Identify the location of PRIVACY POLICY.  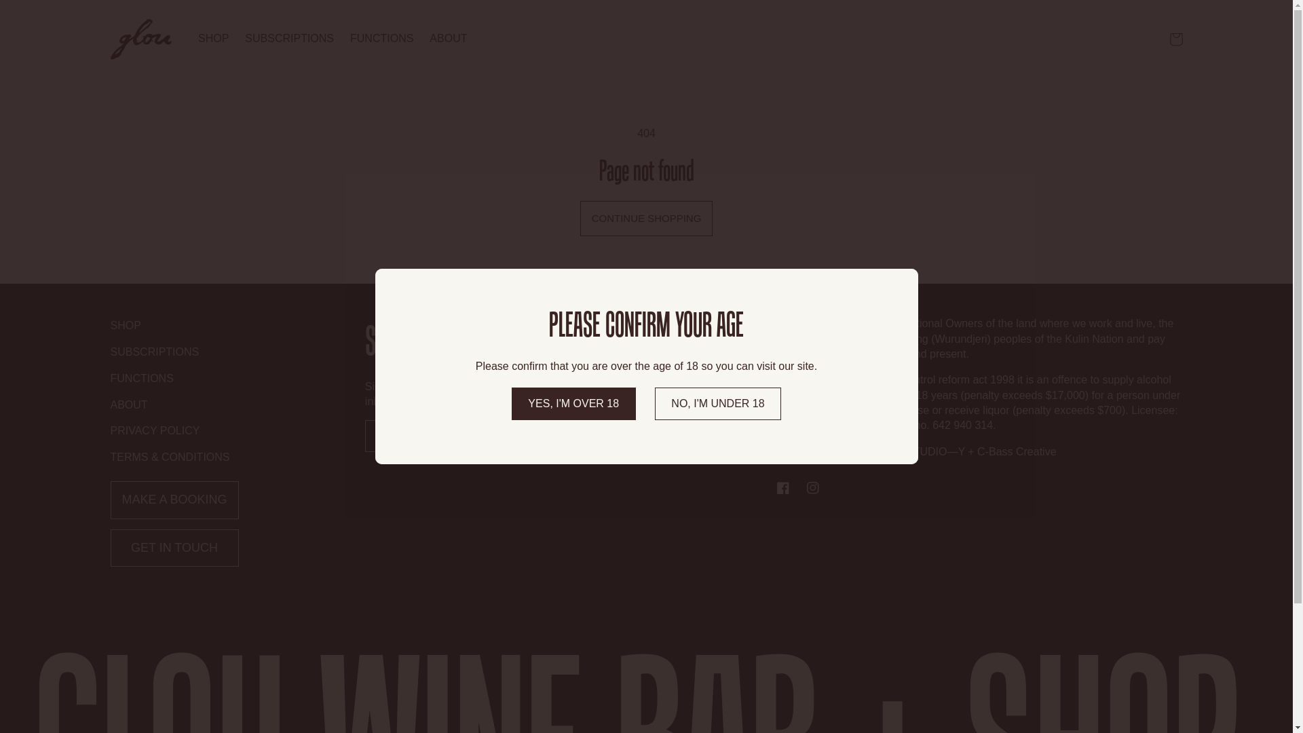
(155, 432).